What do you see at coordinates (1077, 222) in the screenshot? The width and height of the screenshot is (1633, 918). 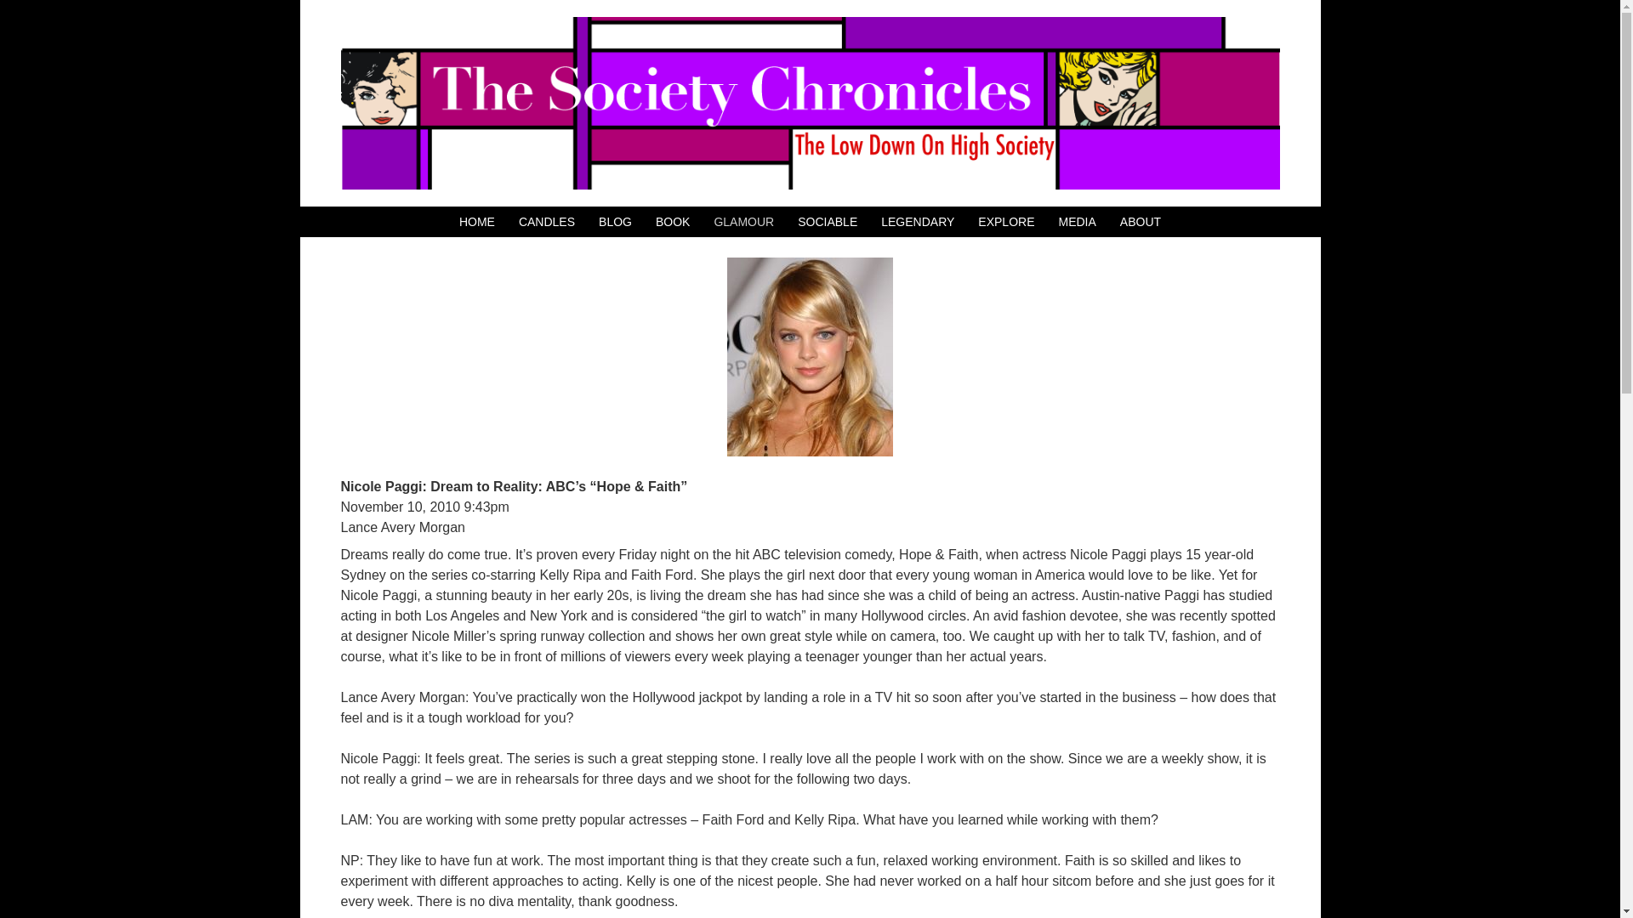 I see `MEDIA` at bounding box center [1077, 222].